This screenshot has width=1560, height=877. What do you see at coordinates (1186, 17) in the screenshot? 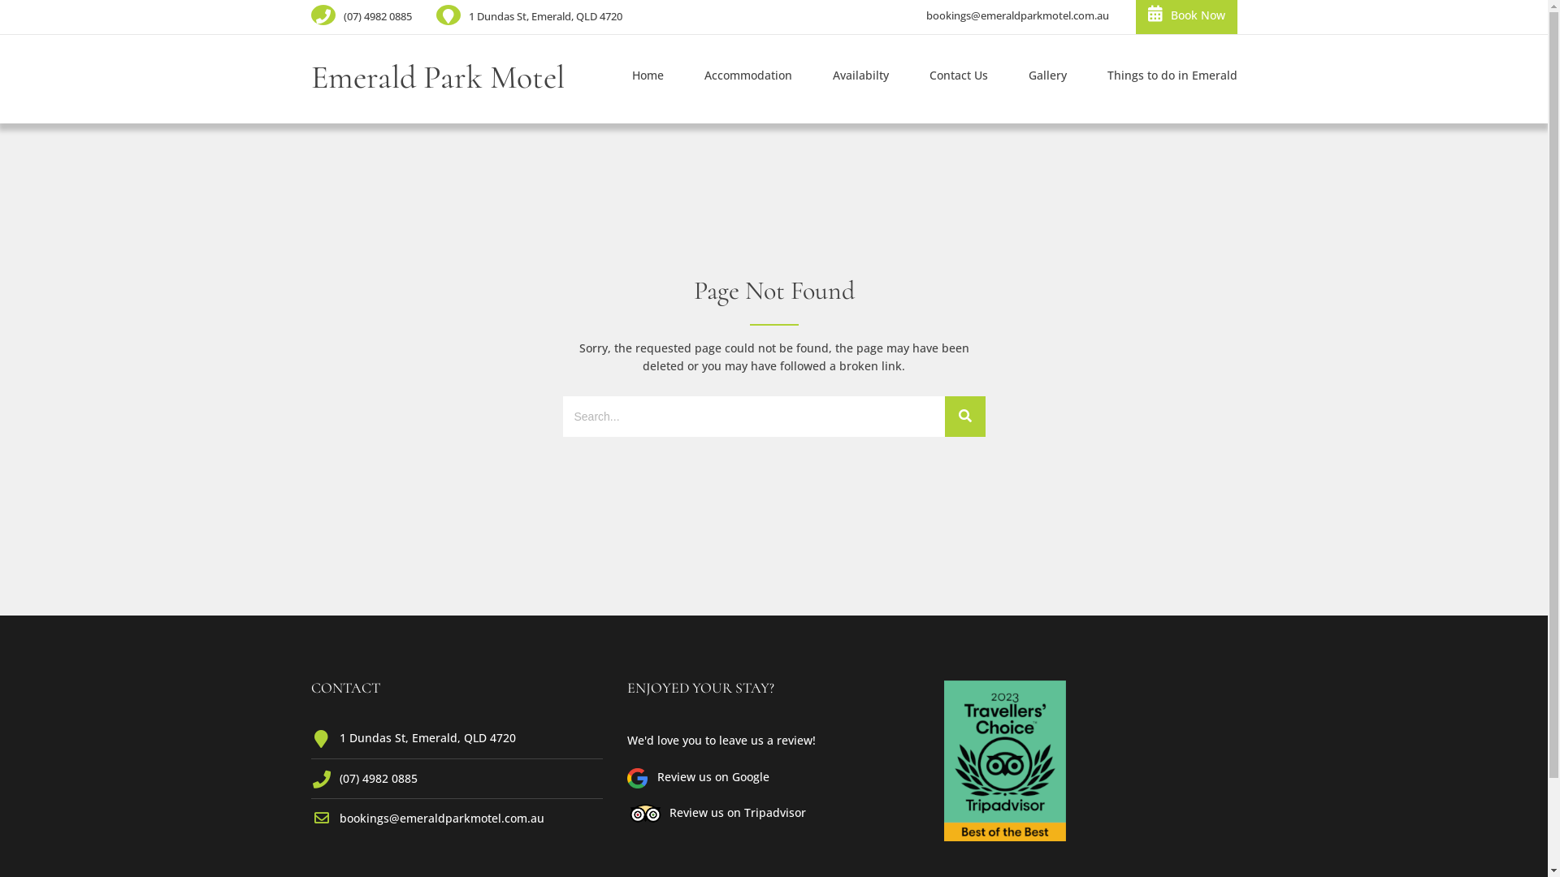
I see `Book Now` at bounding box center [1186, 17].